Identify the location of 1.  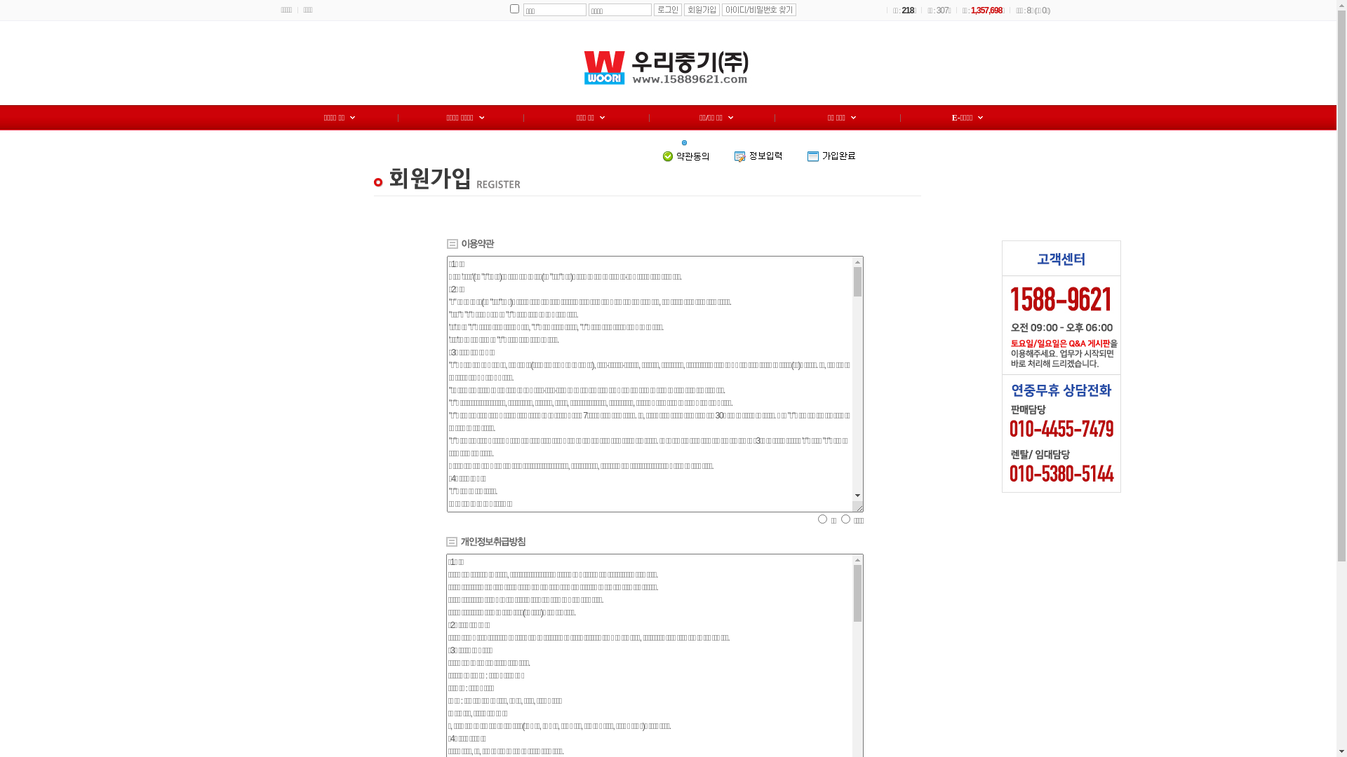
(515, 8).